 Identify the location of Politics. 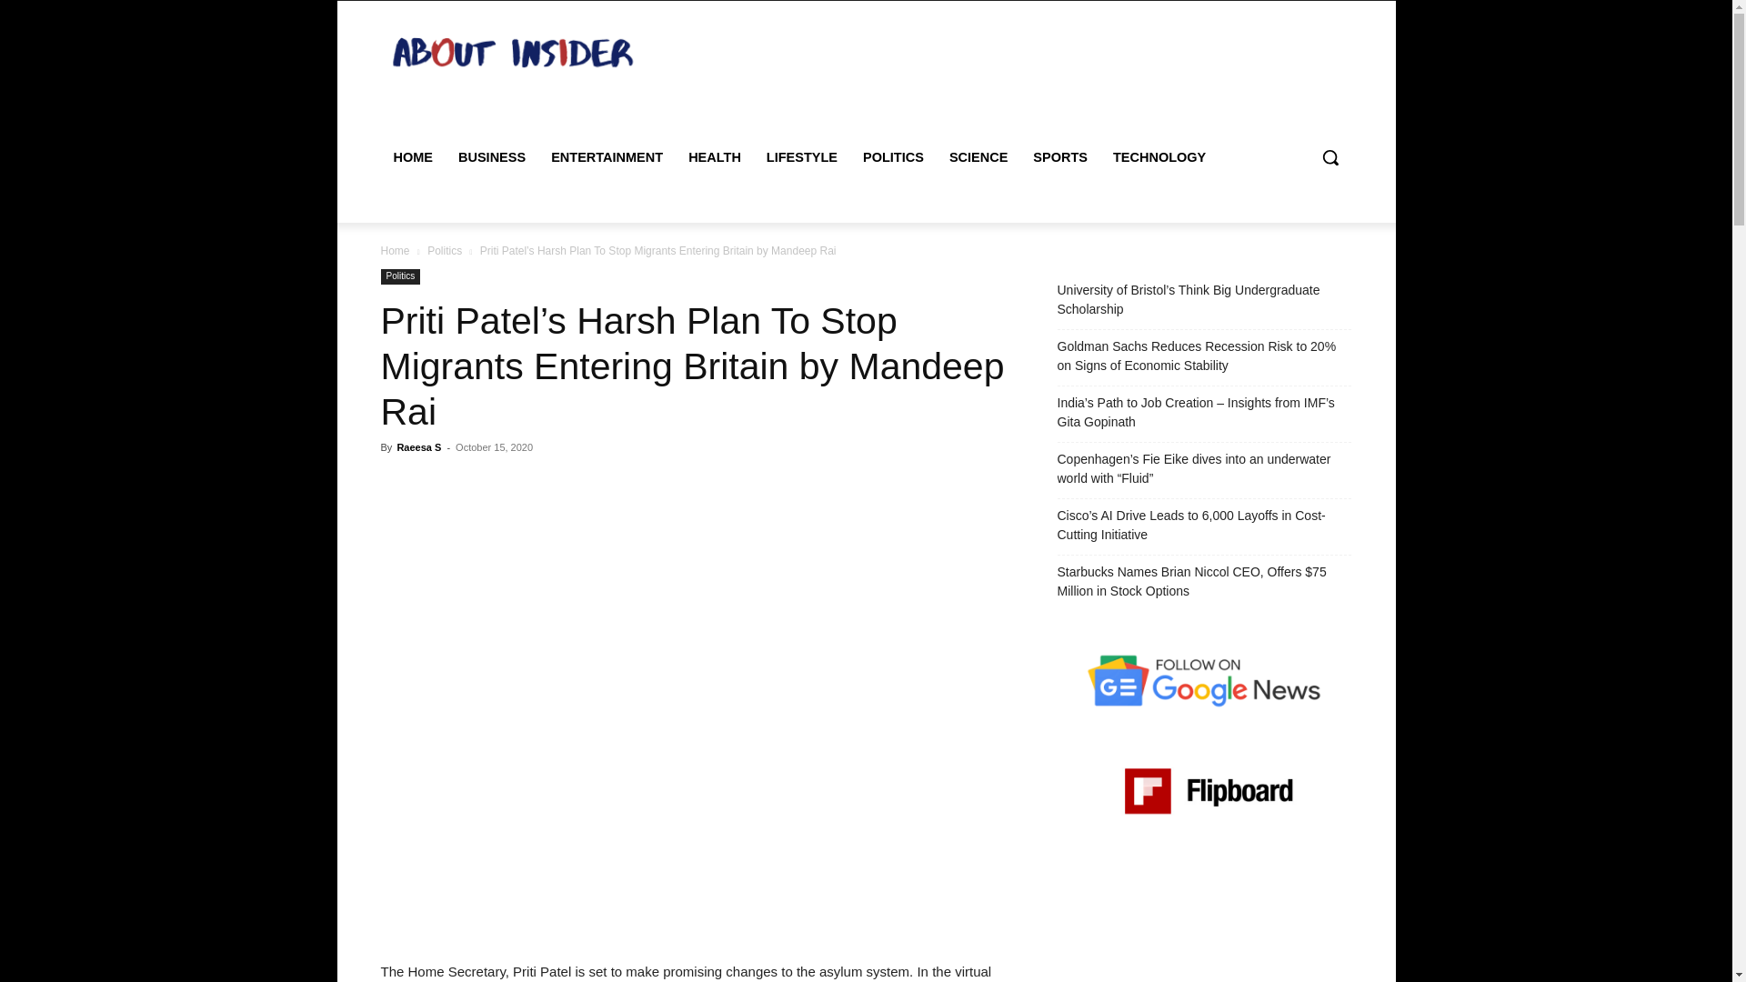
(445, 250).